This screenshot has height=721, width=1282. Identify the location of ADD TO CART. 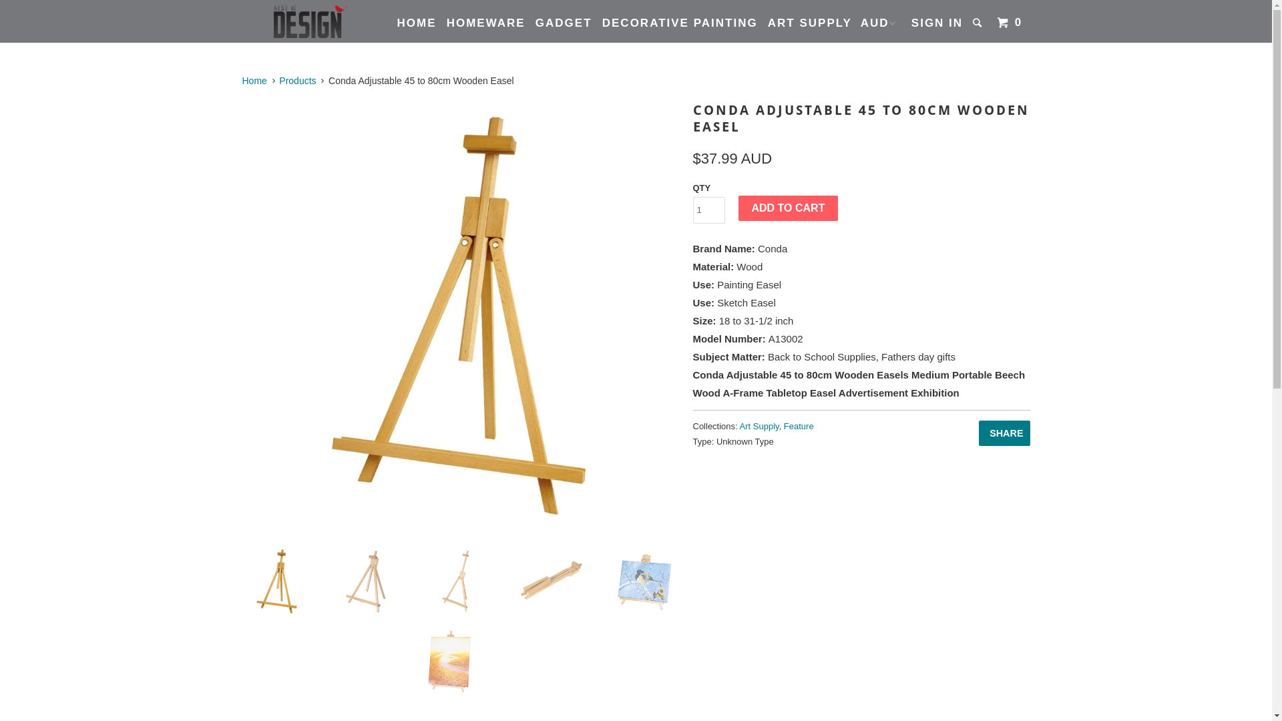
(789, 208).